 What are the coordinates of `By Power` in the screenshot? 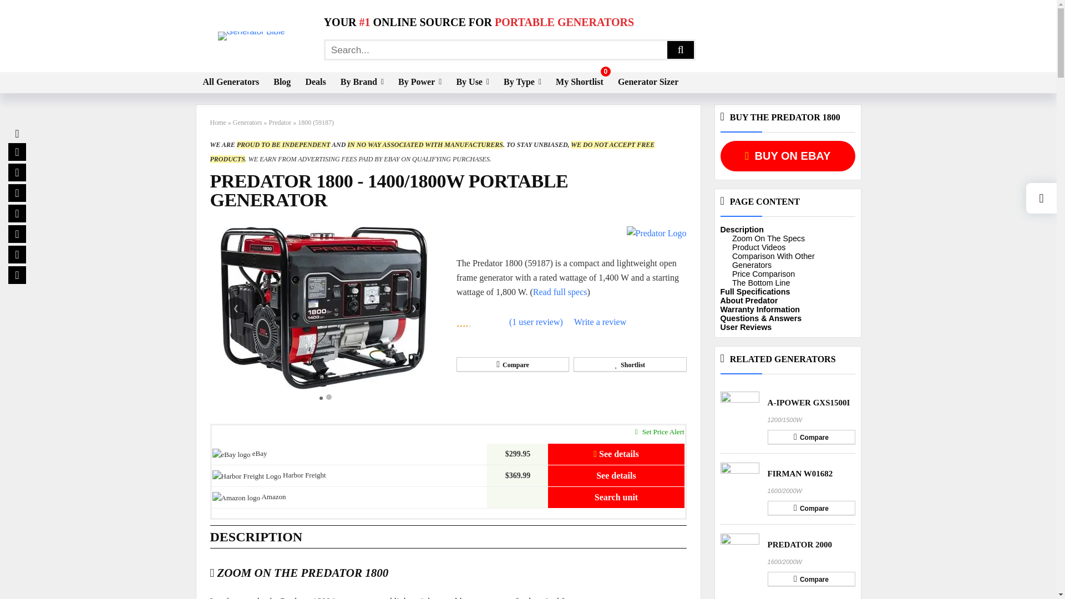 It's located at (419, 82).